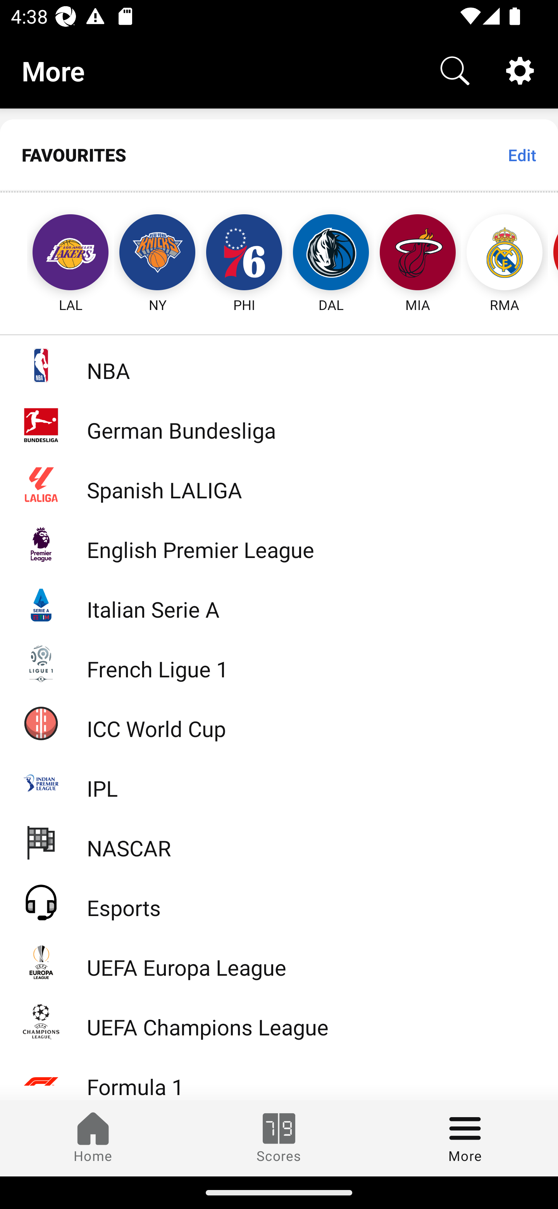 This screenshot has height=1209, width=558. Describe the element at coordinates (279, 1021) in the screenshot. I see `UEFA Champions League` at that location.